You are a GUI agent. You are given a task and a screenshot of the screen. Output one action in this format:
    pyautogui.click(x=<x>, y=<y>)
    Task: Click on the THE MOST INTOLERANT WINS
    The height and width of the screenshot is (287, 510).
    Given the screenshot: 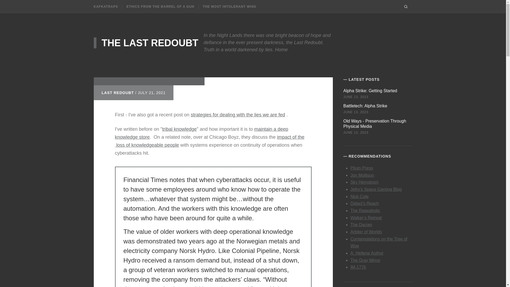 What is the action you would take?
    pyautogui.click(x=229, y=7)
    